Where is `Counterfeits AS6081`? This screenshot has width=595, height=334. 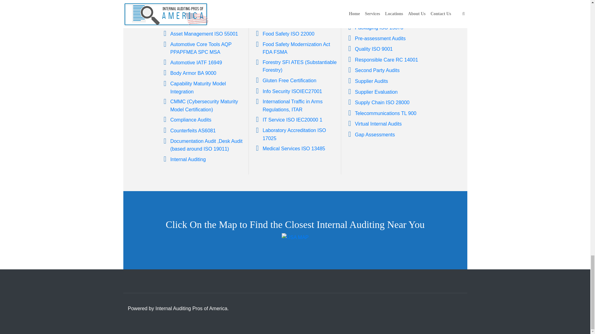
Counterfeits AS6081 is located at coordinates (193, 131).